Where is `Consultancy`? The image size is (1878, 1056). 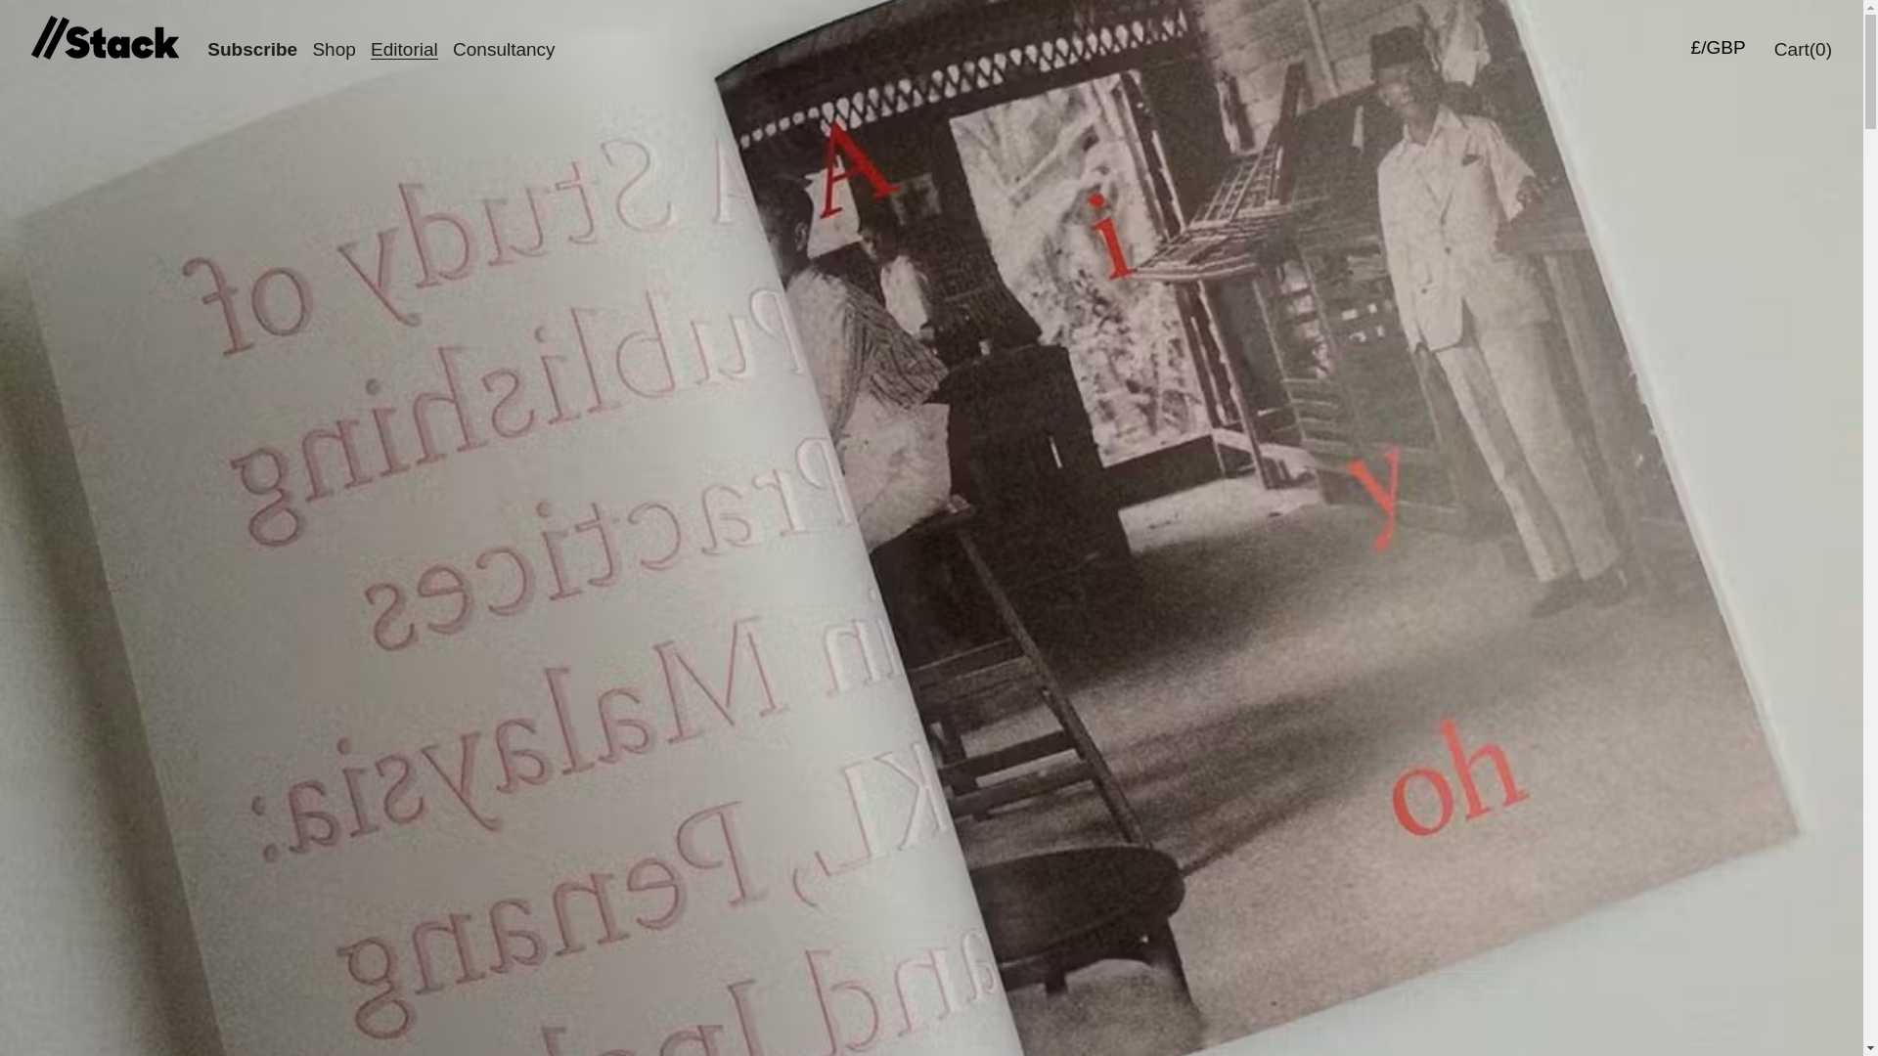
Consultancy is located at coordinates (504, 47).